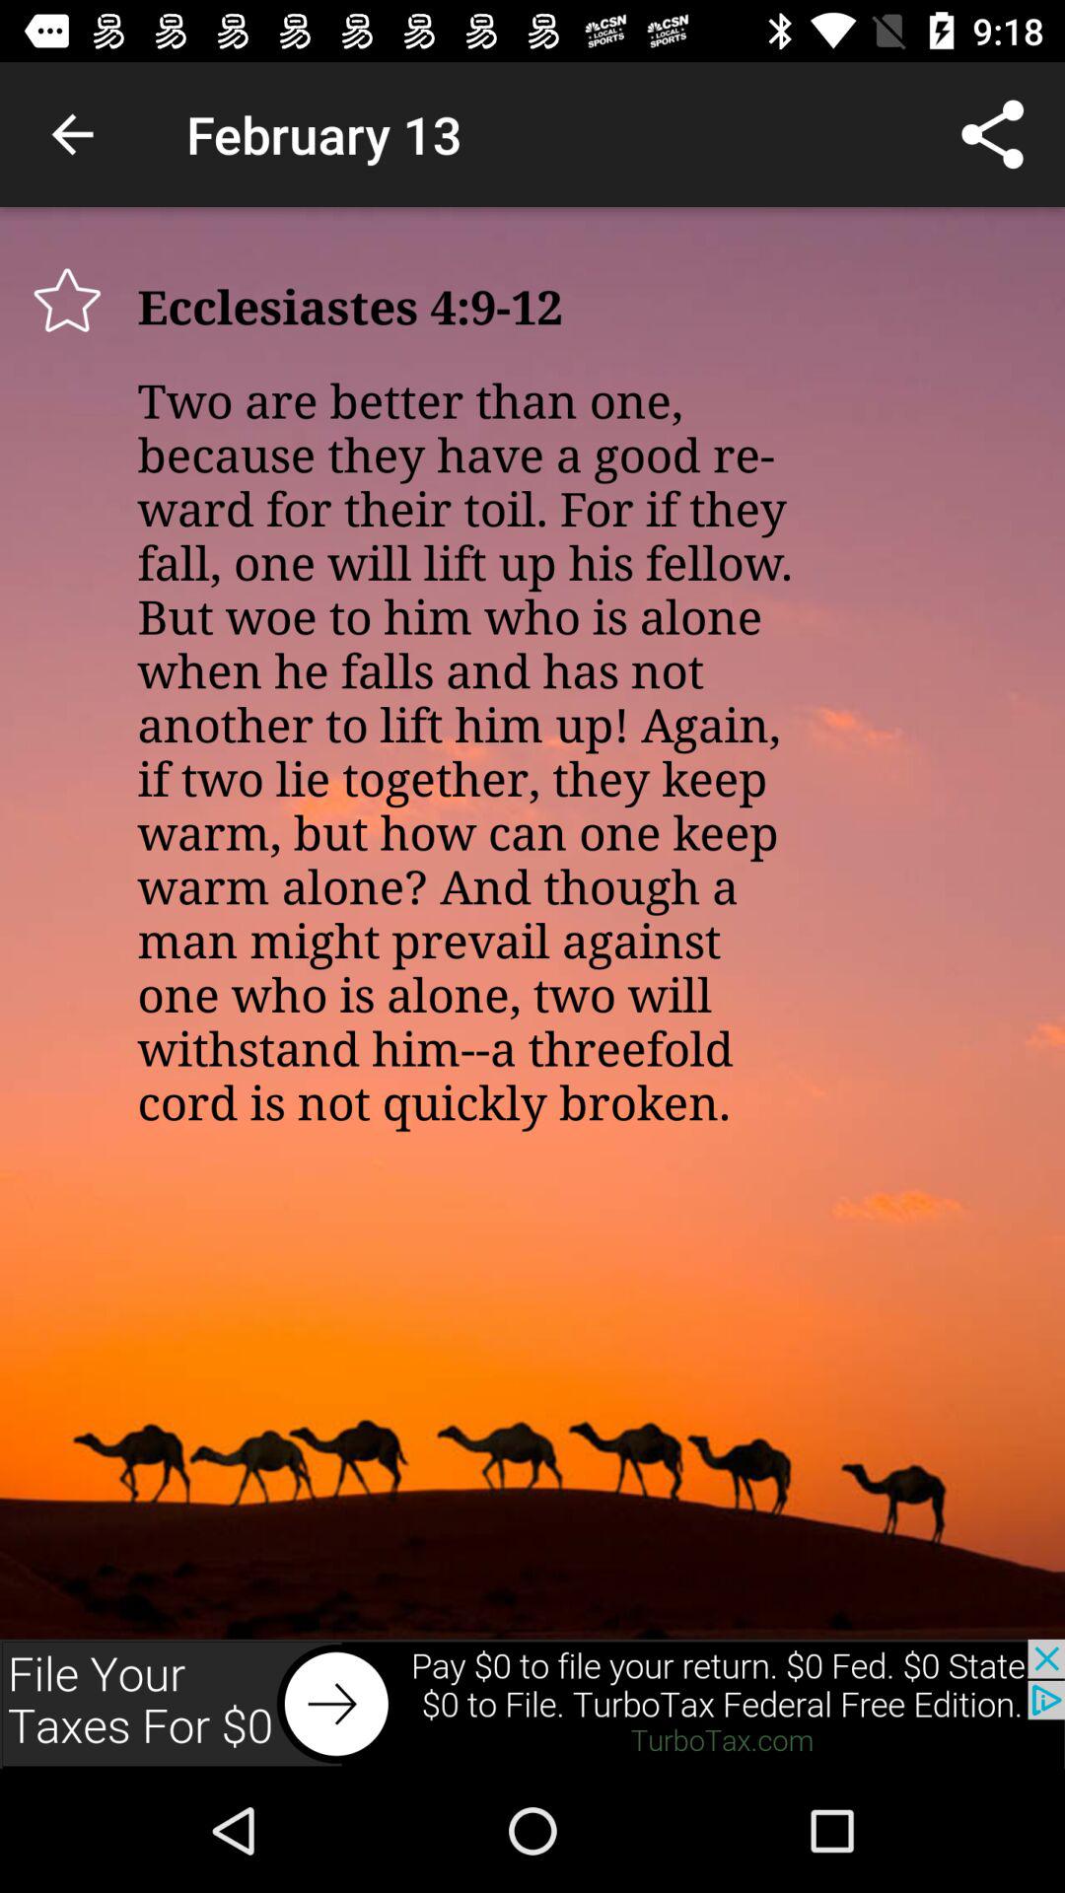 This screenshot has width=1065, height=1893. What do you see at coordinates (67, 300) in the screenshot?
I see `add to favorites` at bounding box center [67, 300].